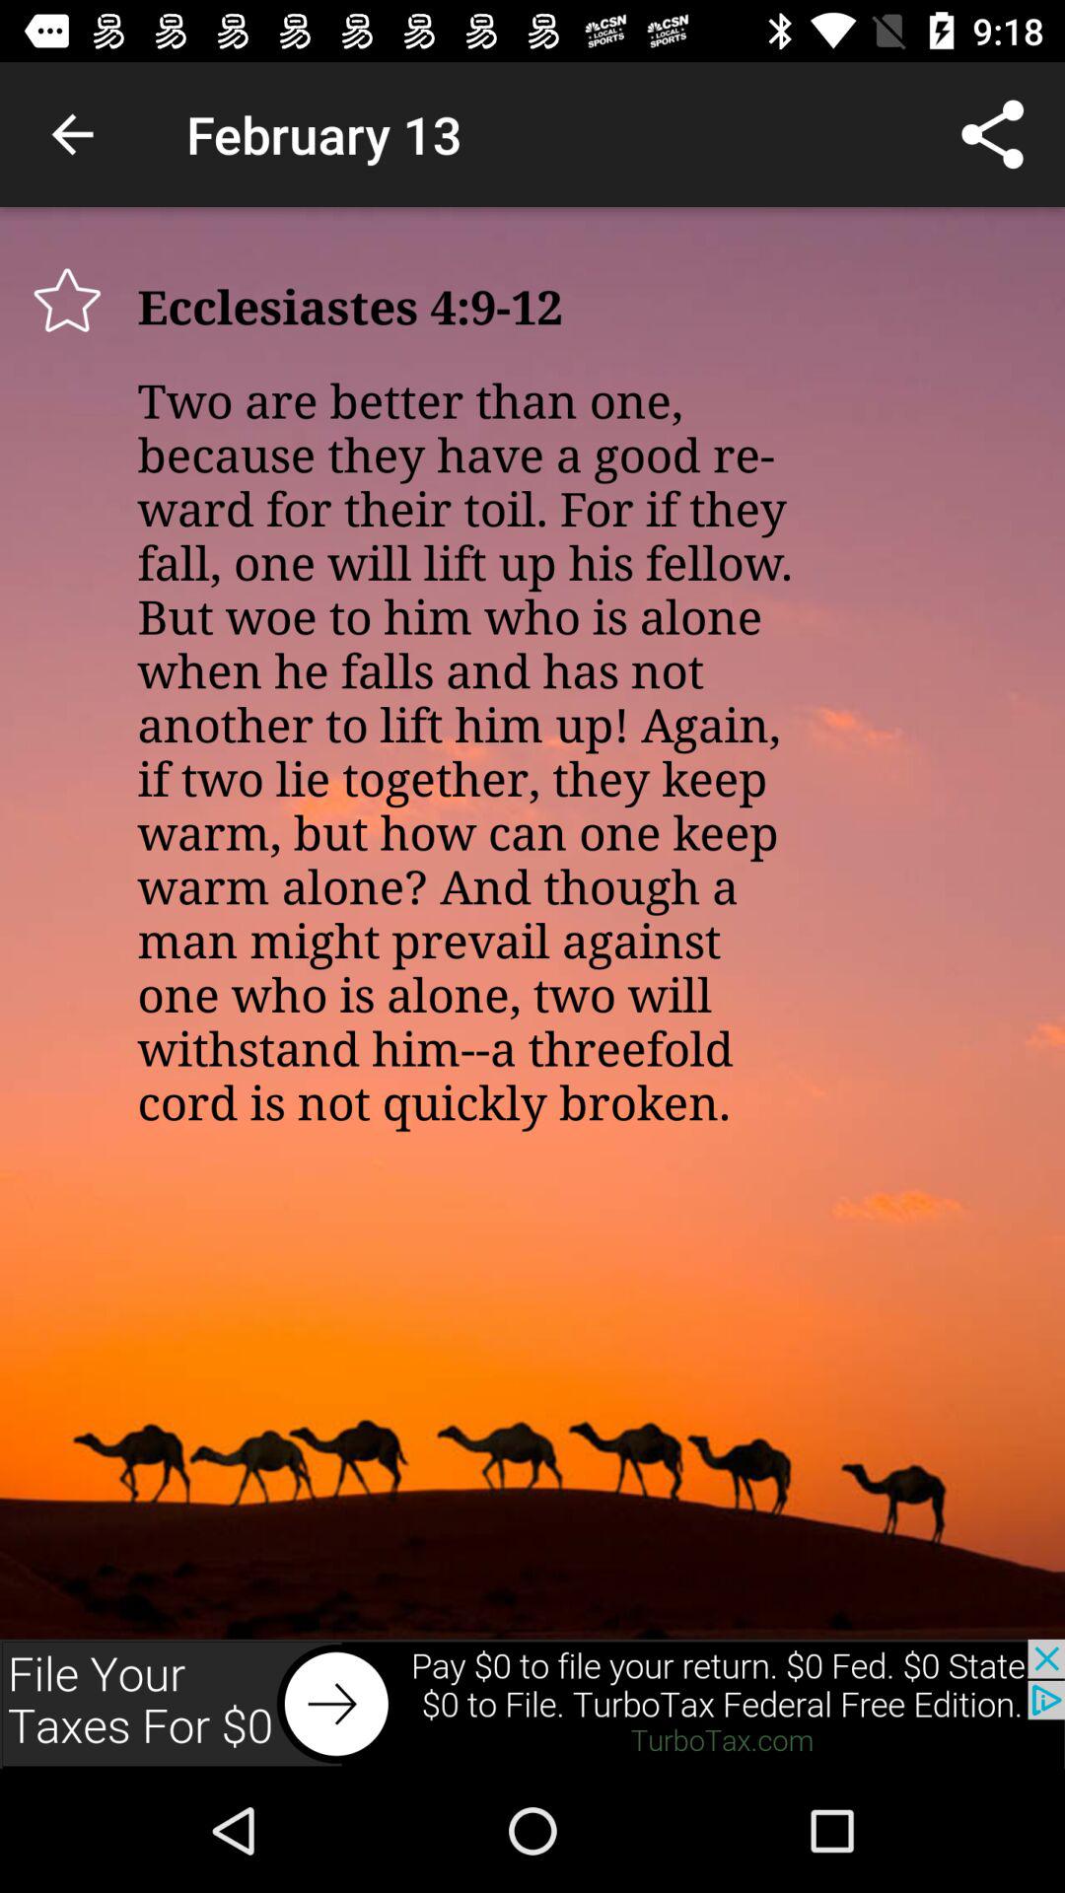 This screenshot has width=1065, height=1893. What do you see at coordinates (67, 300) in the screenshot?
I see `add to favorites` at bounding box center [67, 300].